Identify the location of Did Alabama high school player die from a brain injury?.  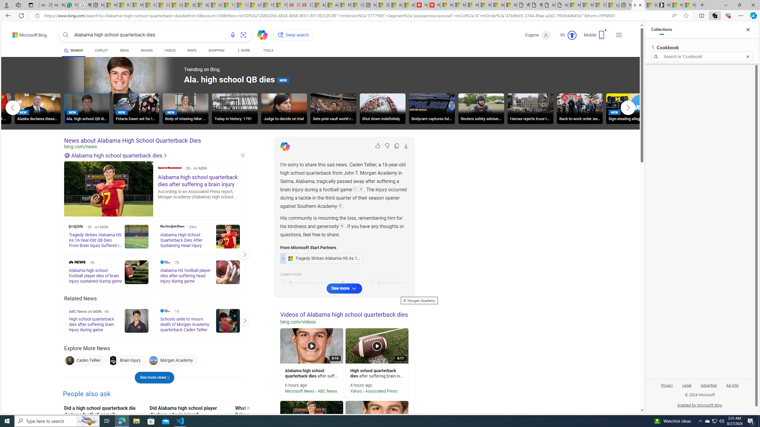
(186, 412).